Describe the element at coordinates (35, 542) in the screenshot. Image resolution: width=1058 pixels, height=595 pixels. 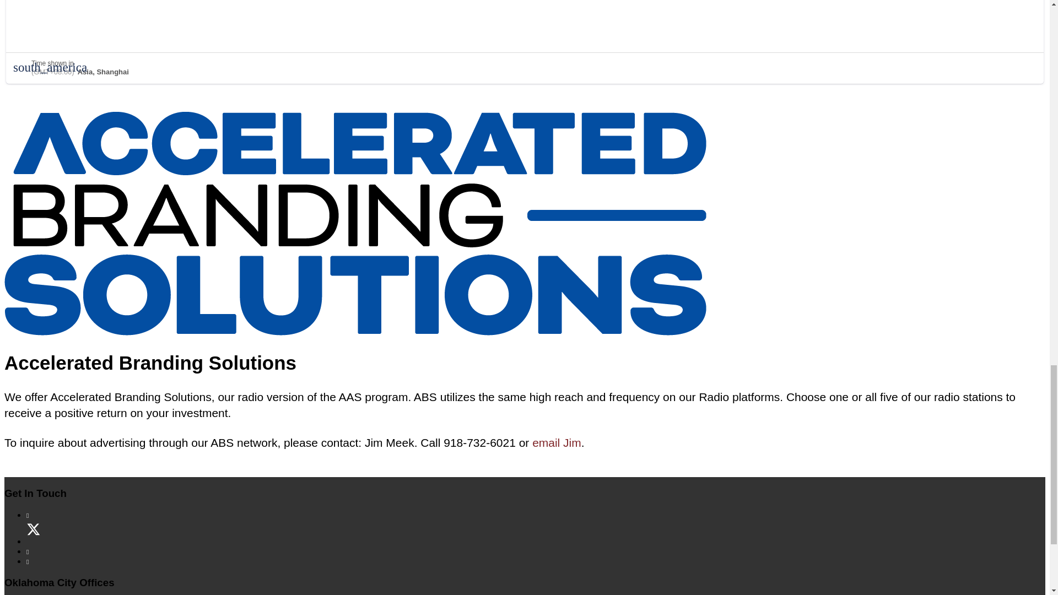
I see `Twitter` at that location.